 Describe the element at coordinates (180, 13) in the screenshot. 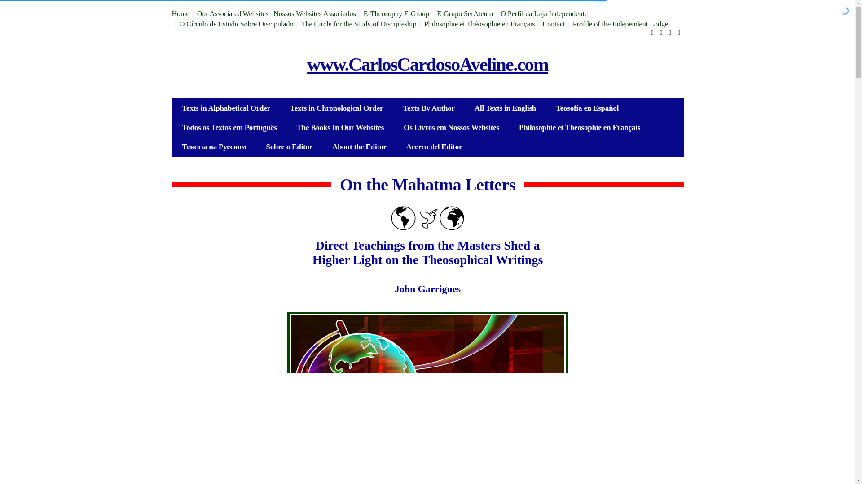

I see `Home` at that location.